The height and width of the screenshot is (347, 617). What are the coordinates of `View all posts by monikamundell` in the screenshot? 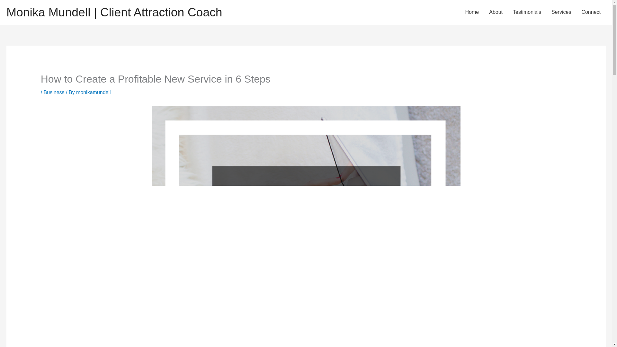 It's located at (93, 92).